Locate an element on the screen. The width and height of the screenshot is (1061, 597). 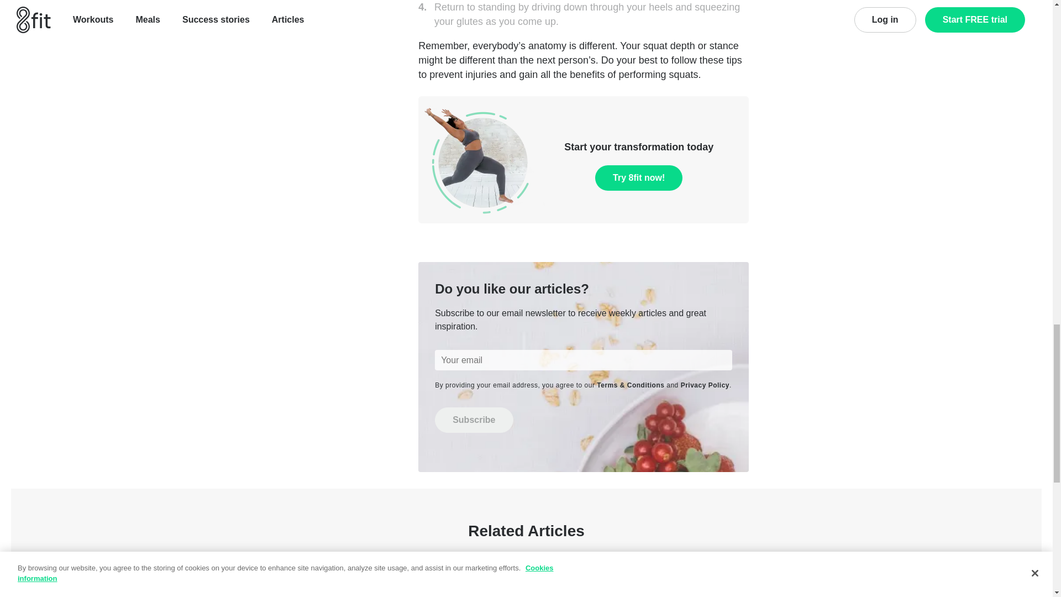
Privacy Policy is located at coordinates (705, 385).